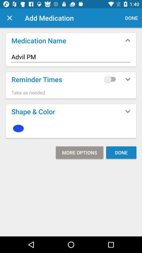  Describe the element at coordinates (111, 79) in the screenshot. I see `toggle reminder times` at that location.